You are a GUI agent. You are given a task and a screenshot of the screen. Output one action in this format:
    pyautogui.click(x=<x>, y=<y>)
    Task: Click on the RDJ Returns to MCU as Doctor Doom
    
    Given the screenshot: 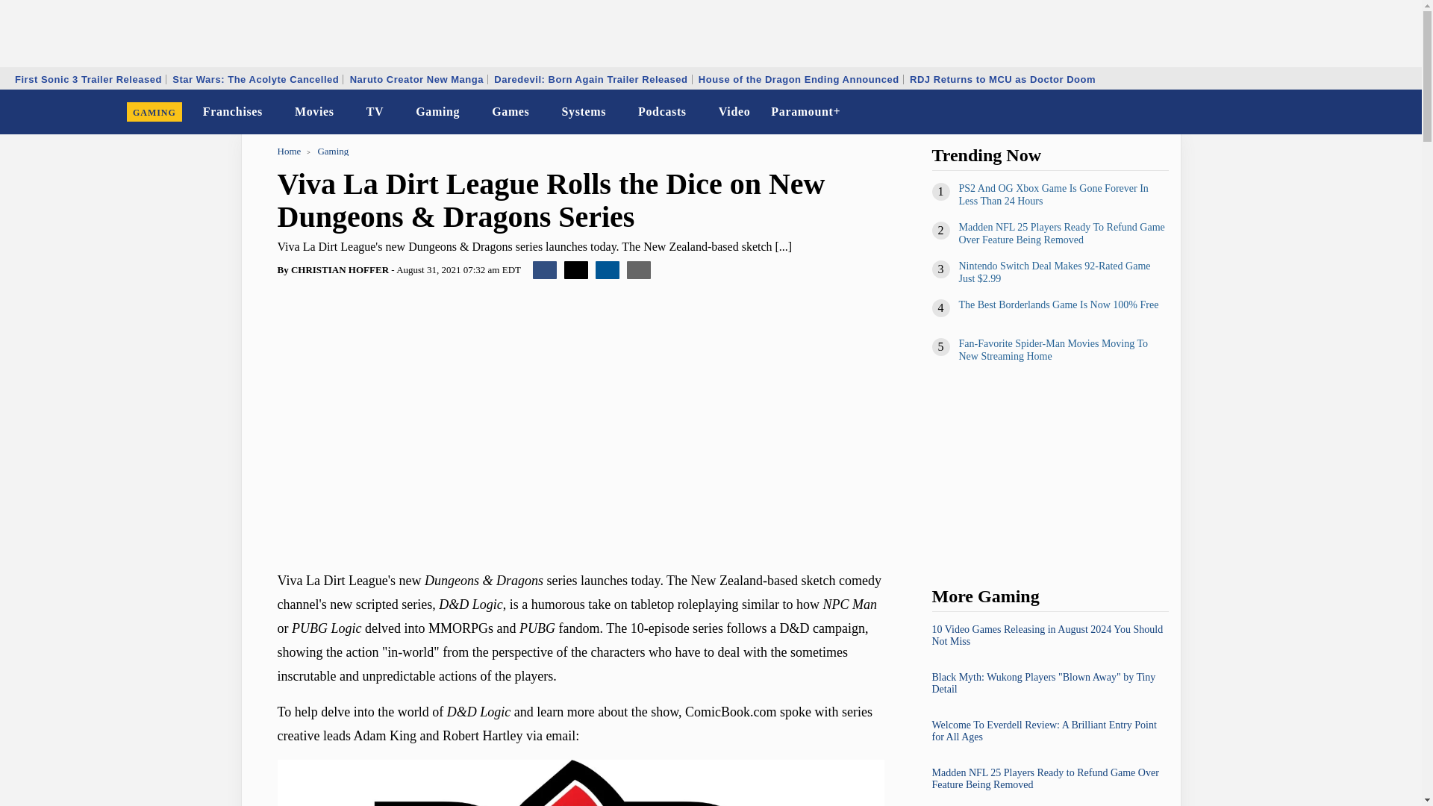 What is the action you would take?
    pyautogui.click(x=1002, y=79)
    